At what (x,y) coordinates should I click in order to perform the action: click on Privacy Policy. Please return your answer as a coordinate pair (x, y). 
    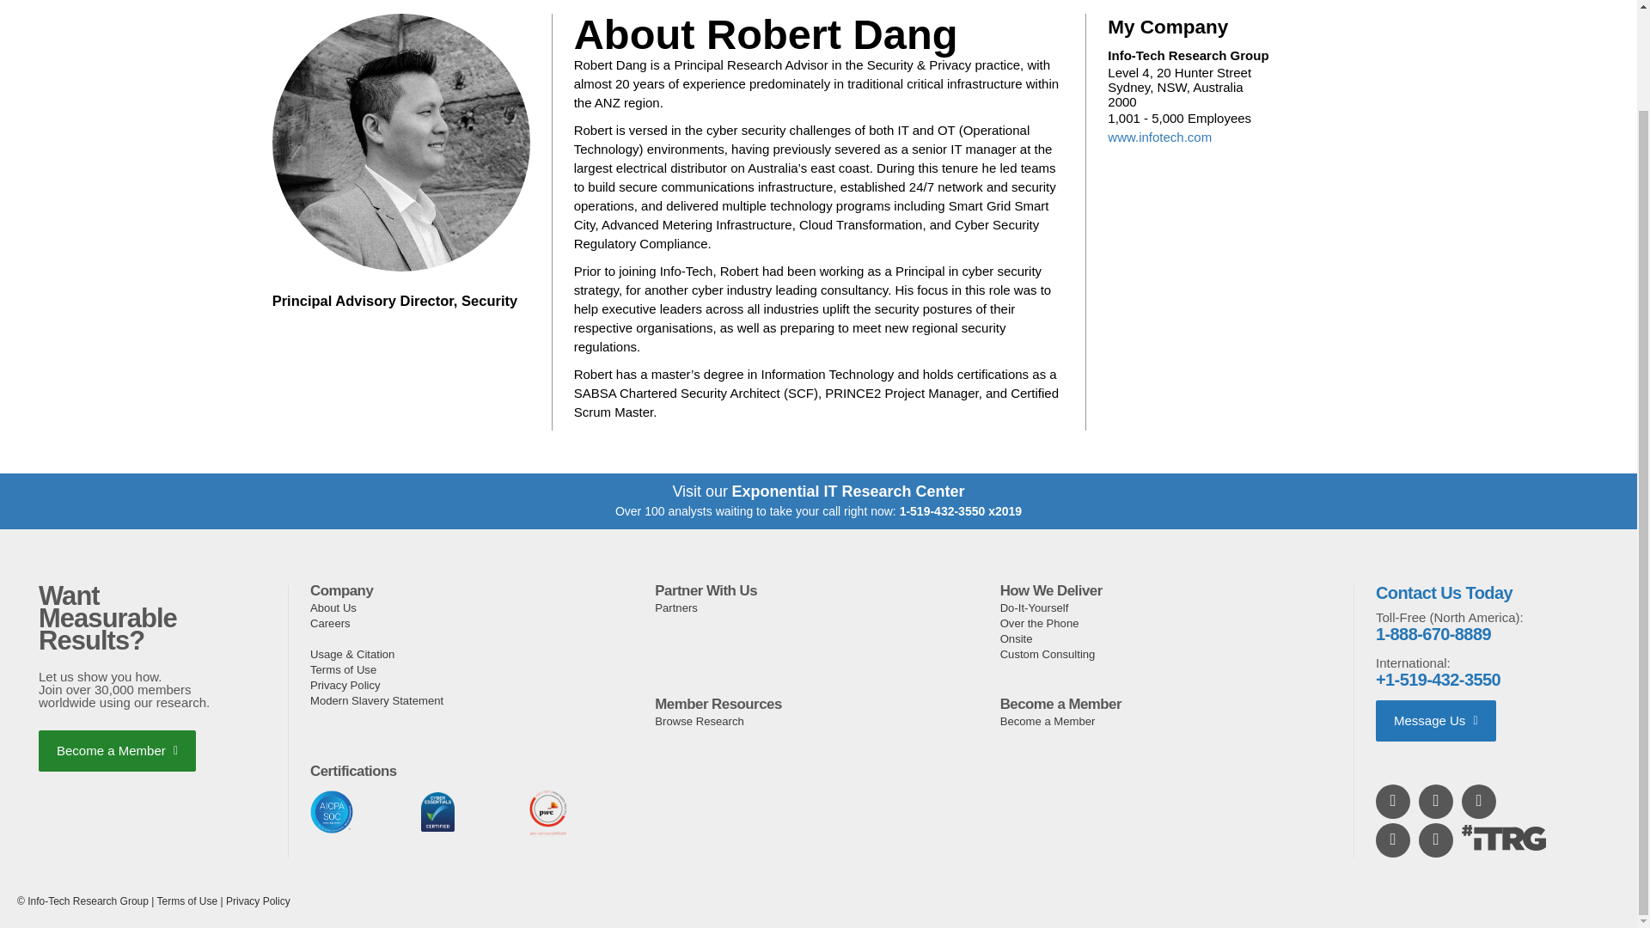
    Looking at the image, I should click on (345, 684).